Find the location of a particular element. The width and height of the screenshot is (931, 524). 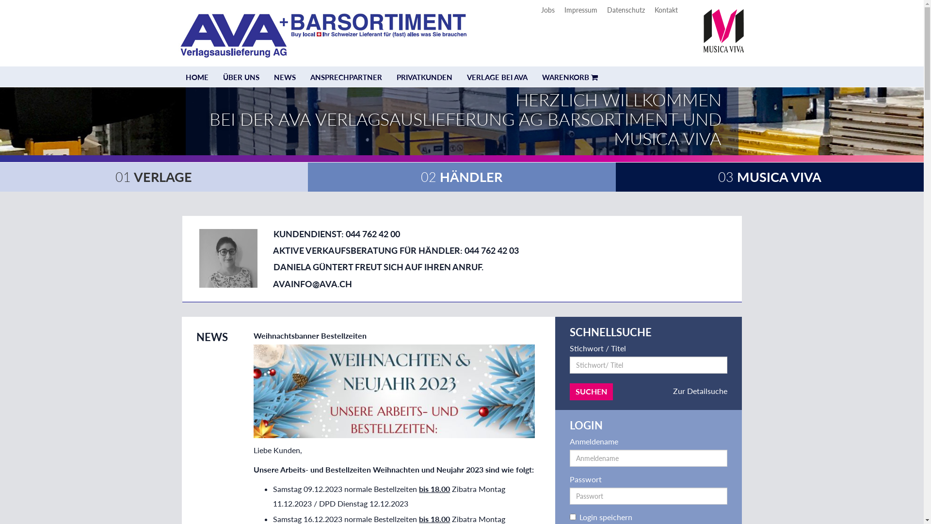

01 VERLAGE is located at coordinates (154, 177).